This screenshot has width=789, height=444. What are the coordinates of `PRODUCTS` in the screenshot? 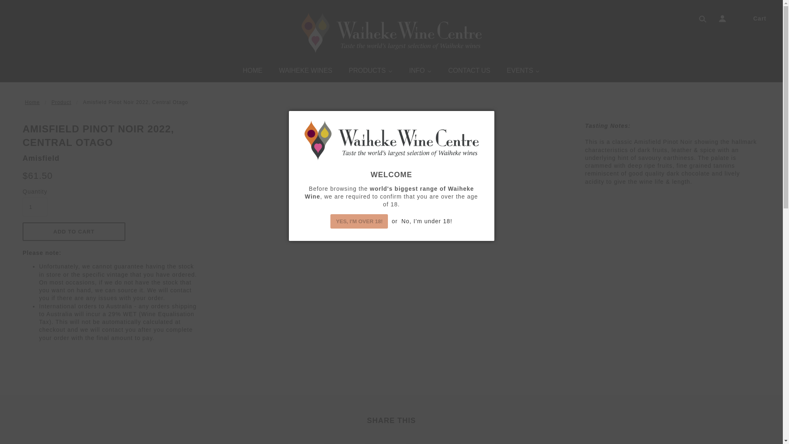 It's located at (371, 72).